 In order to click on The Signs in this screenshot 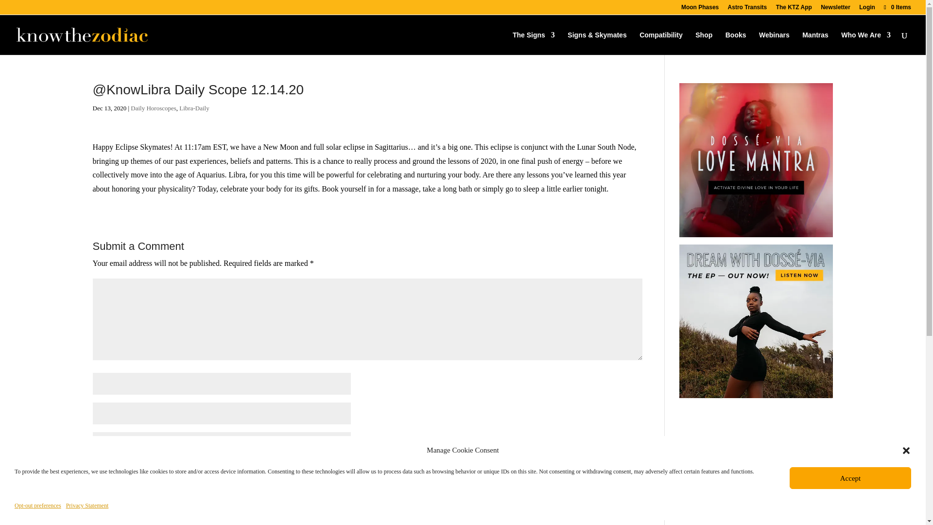, I will do `click(534, 43)`.